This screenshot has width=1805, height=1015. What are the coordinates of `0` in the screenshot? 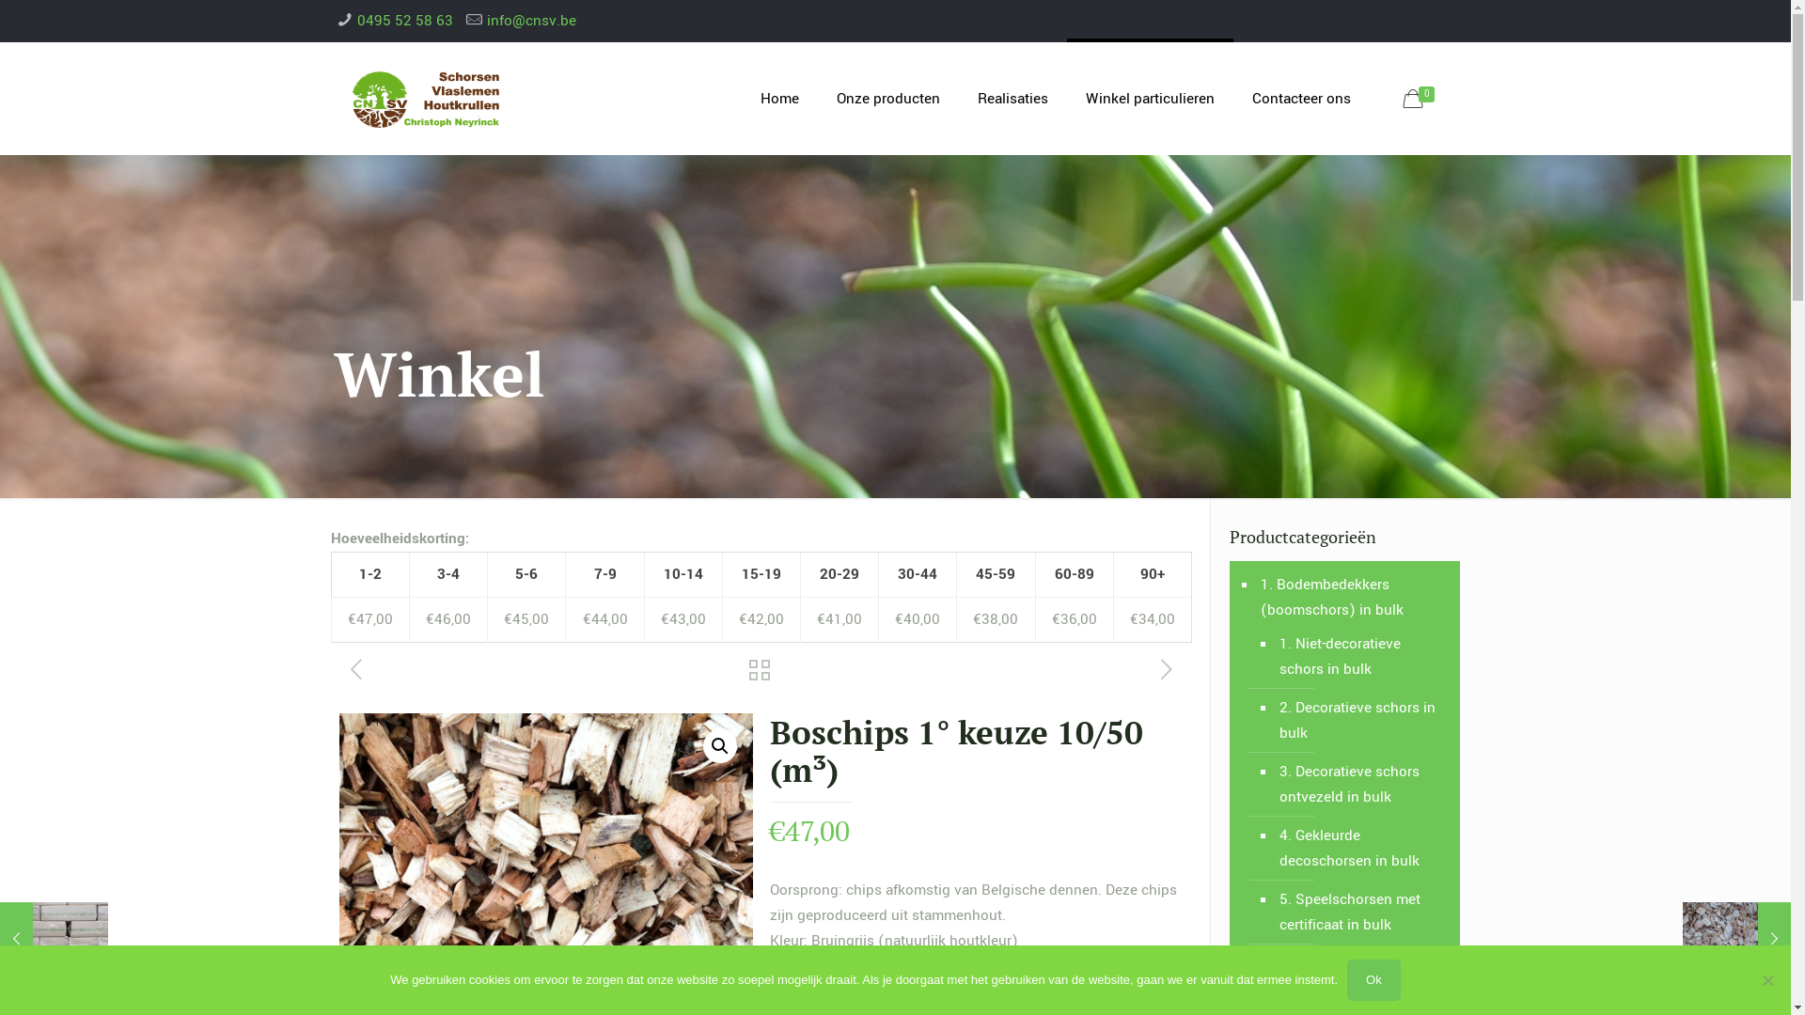 It's located at (1421, 100).